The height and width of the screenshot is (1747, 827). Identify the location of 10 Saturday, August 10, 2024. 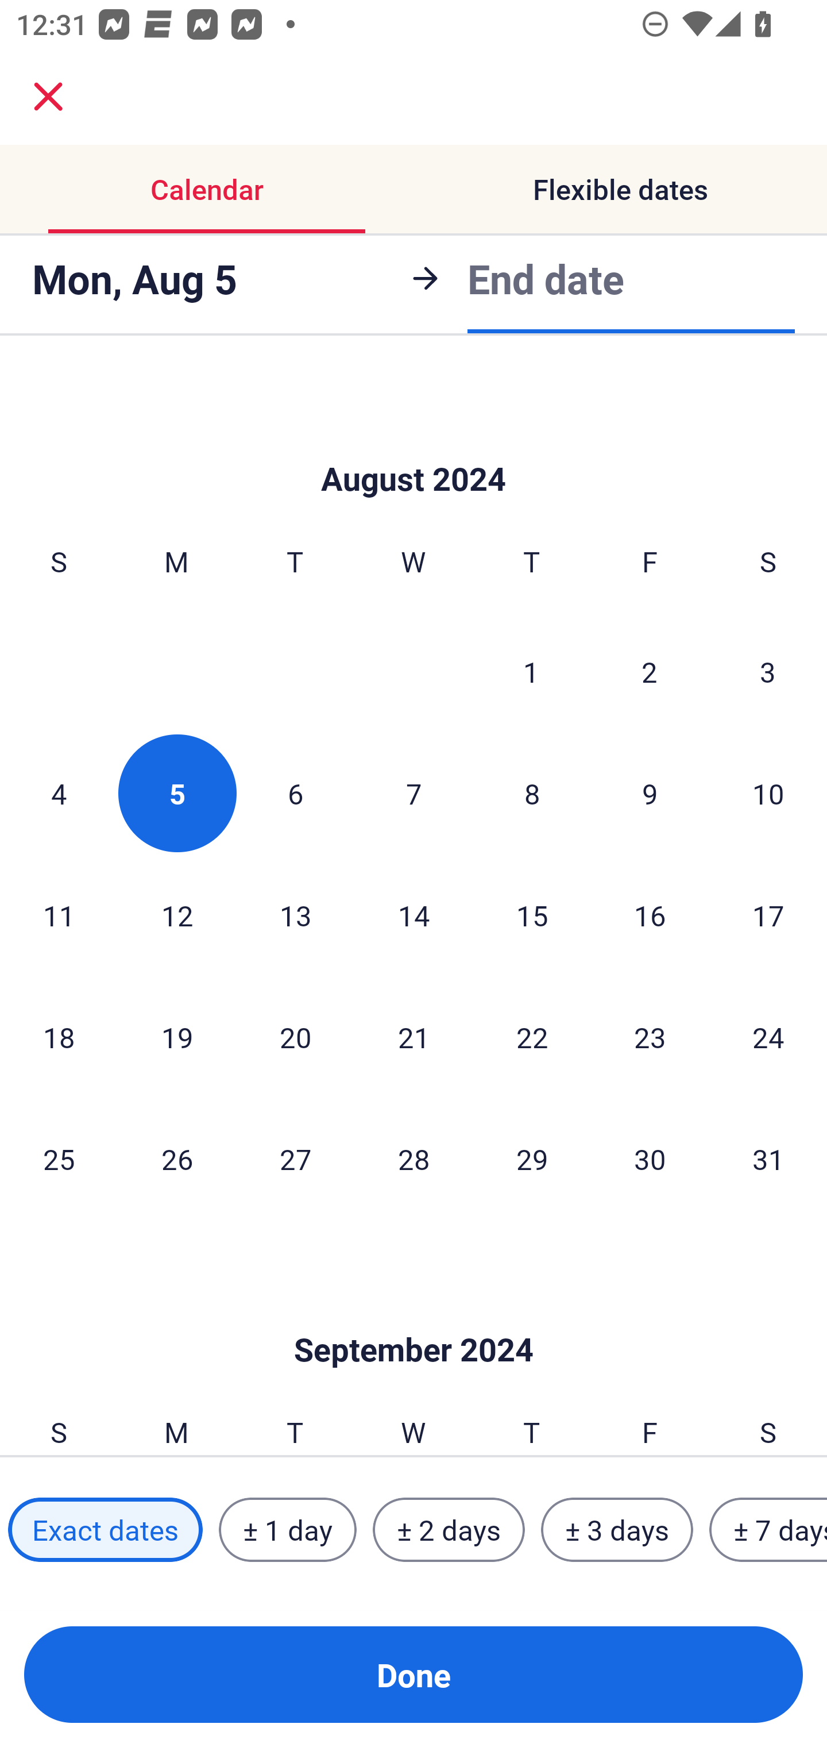
(768, 793).